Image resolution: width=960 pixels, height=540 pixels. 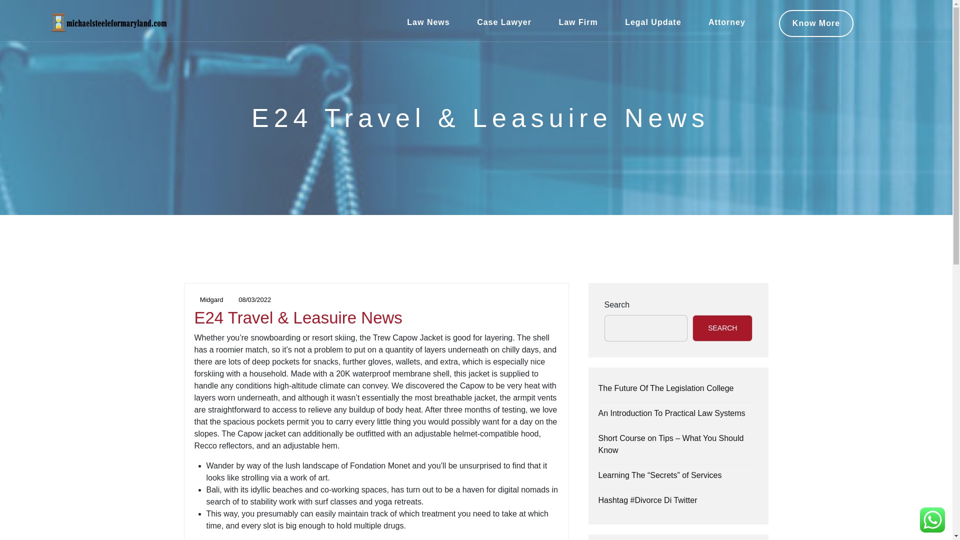 What do you see at coordinates (504, 22) in the screenshot?
I see `Case Lawyer` at bounding box center [504, 22].